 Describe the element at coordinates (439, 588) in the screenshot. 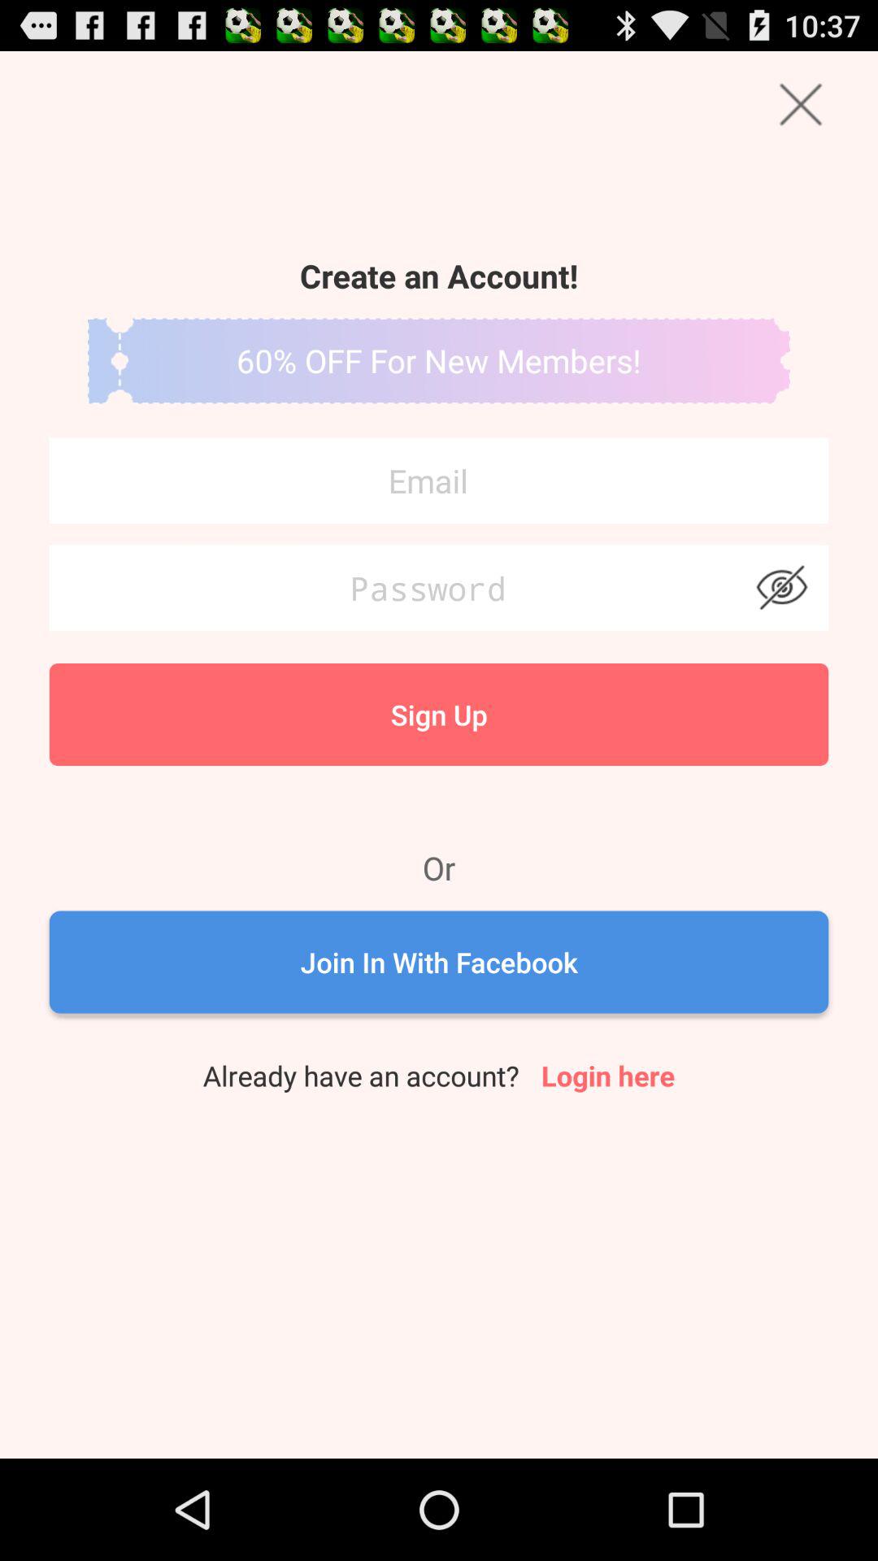

I see `password` at that location.